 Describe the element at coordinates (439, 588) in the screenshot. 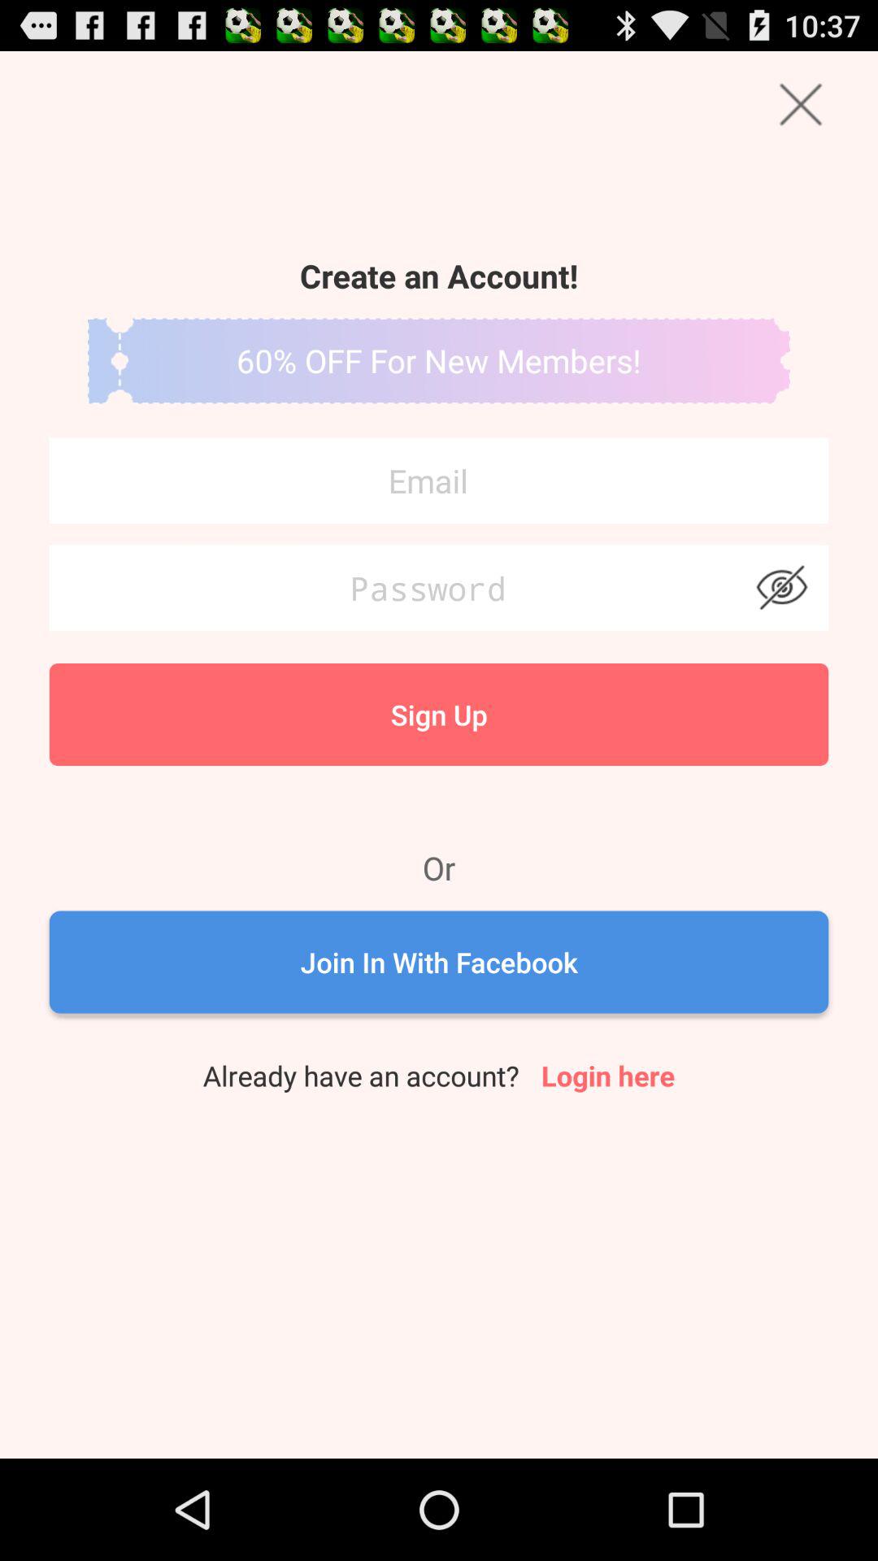

I see `password` at that location.